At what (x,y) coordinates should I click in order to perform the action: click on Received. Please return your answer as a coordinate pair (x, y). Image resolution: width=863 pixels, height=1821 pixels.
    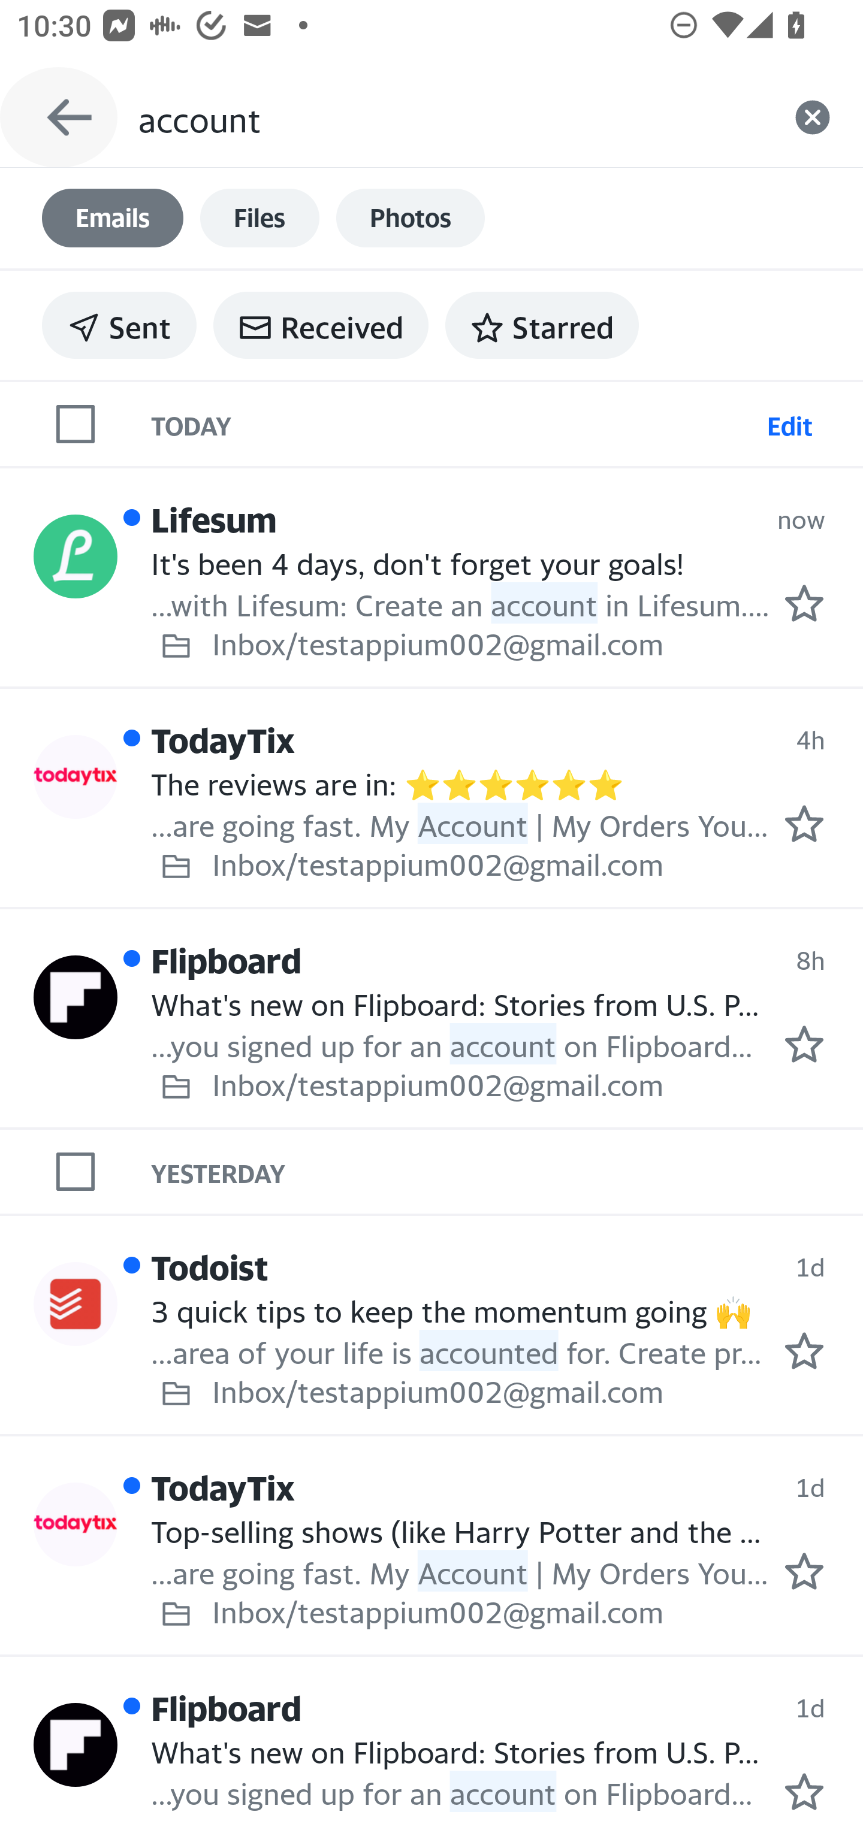
    Looking at the image, I should click on (321, 325).